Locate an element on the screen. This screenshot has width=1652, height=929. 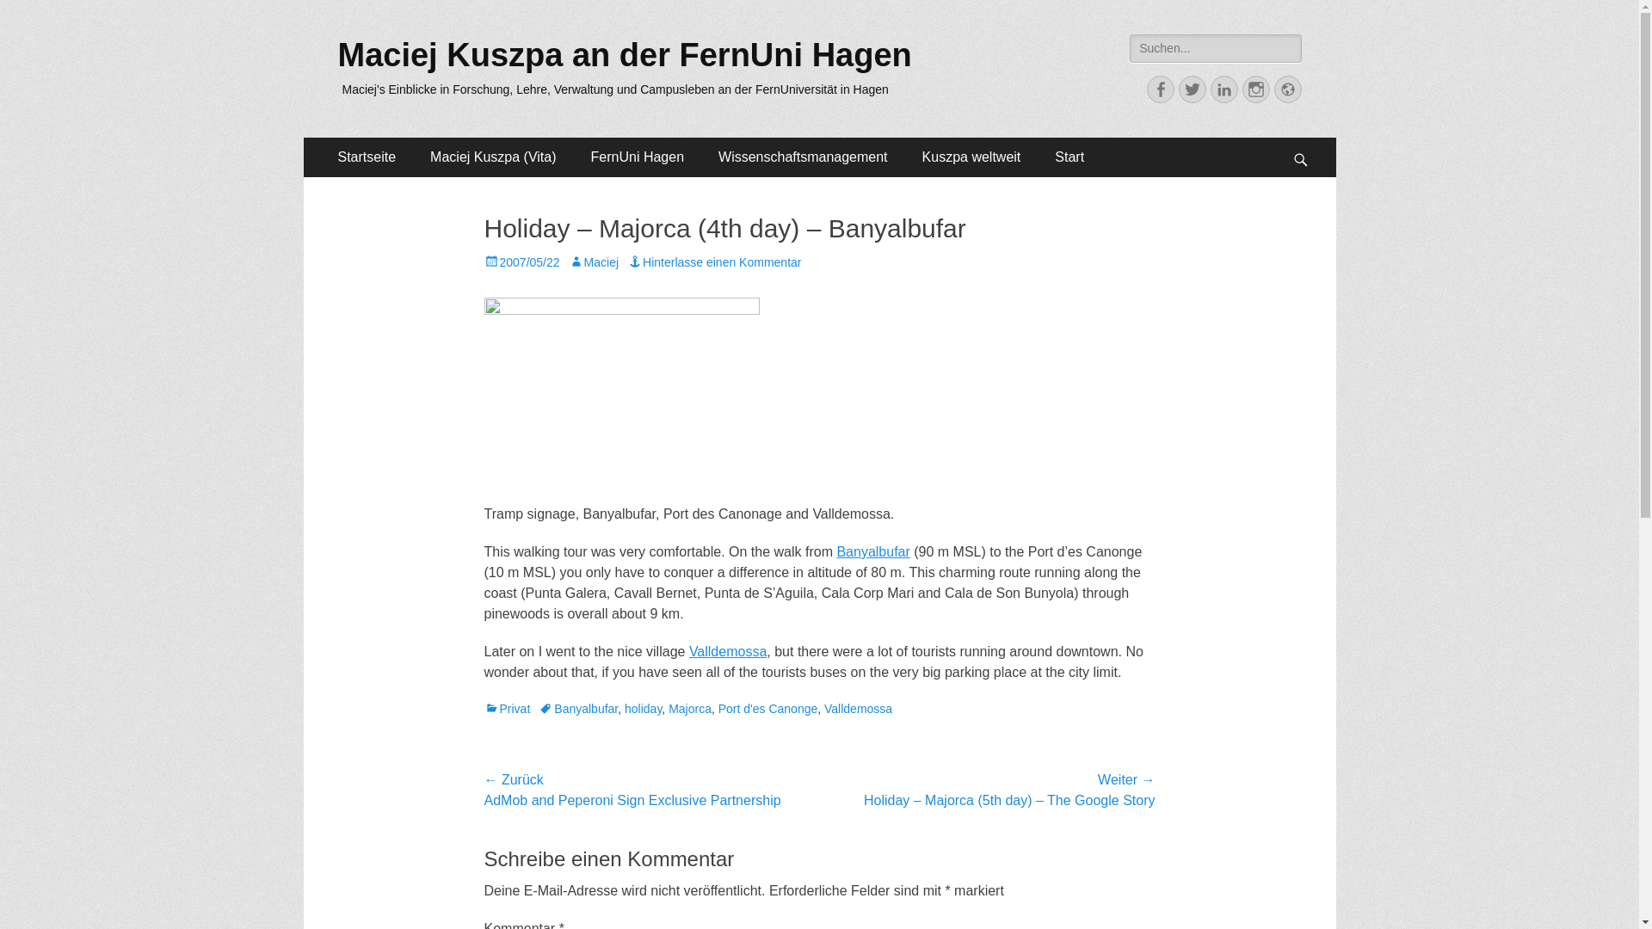
Kuszpa weltweit is located at coordinates (972, 157).